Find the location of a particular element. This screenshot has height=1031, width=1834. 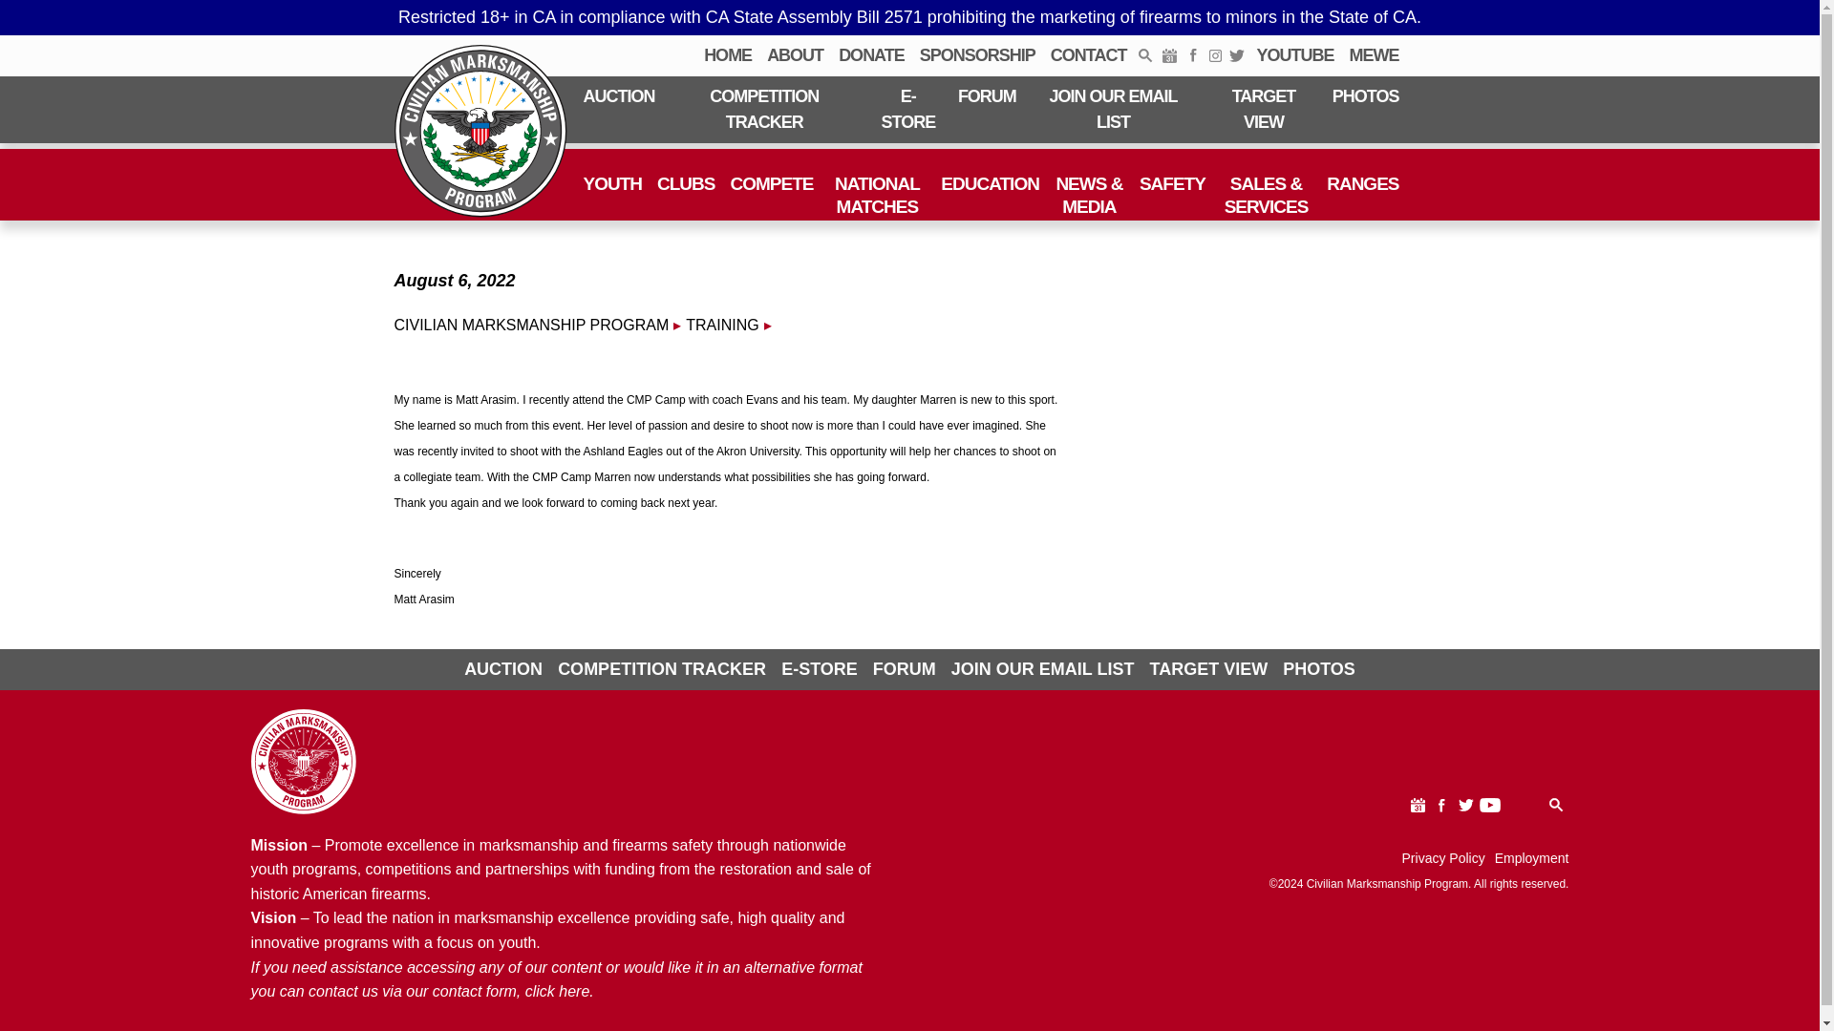

DONATE is located at coordinates (871, 55).